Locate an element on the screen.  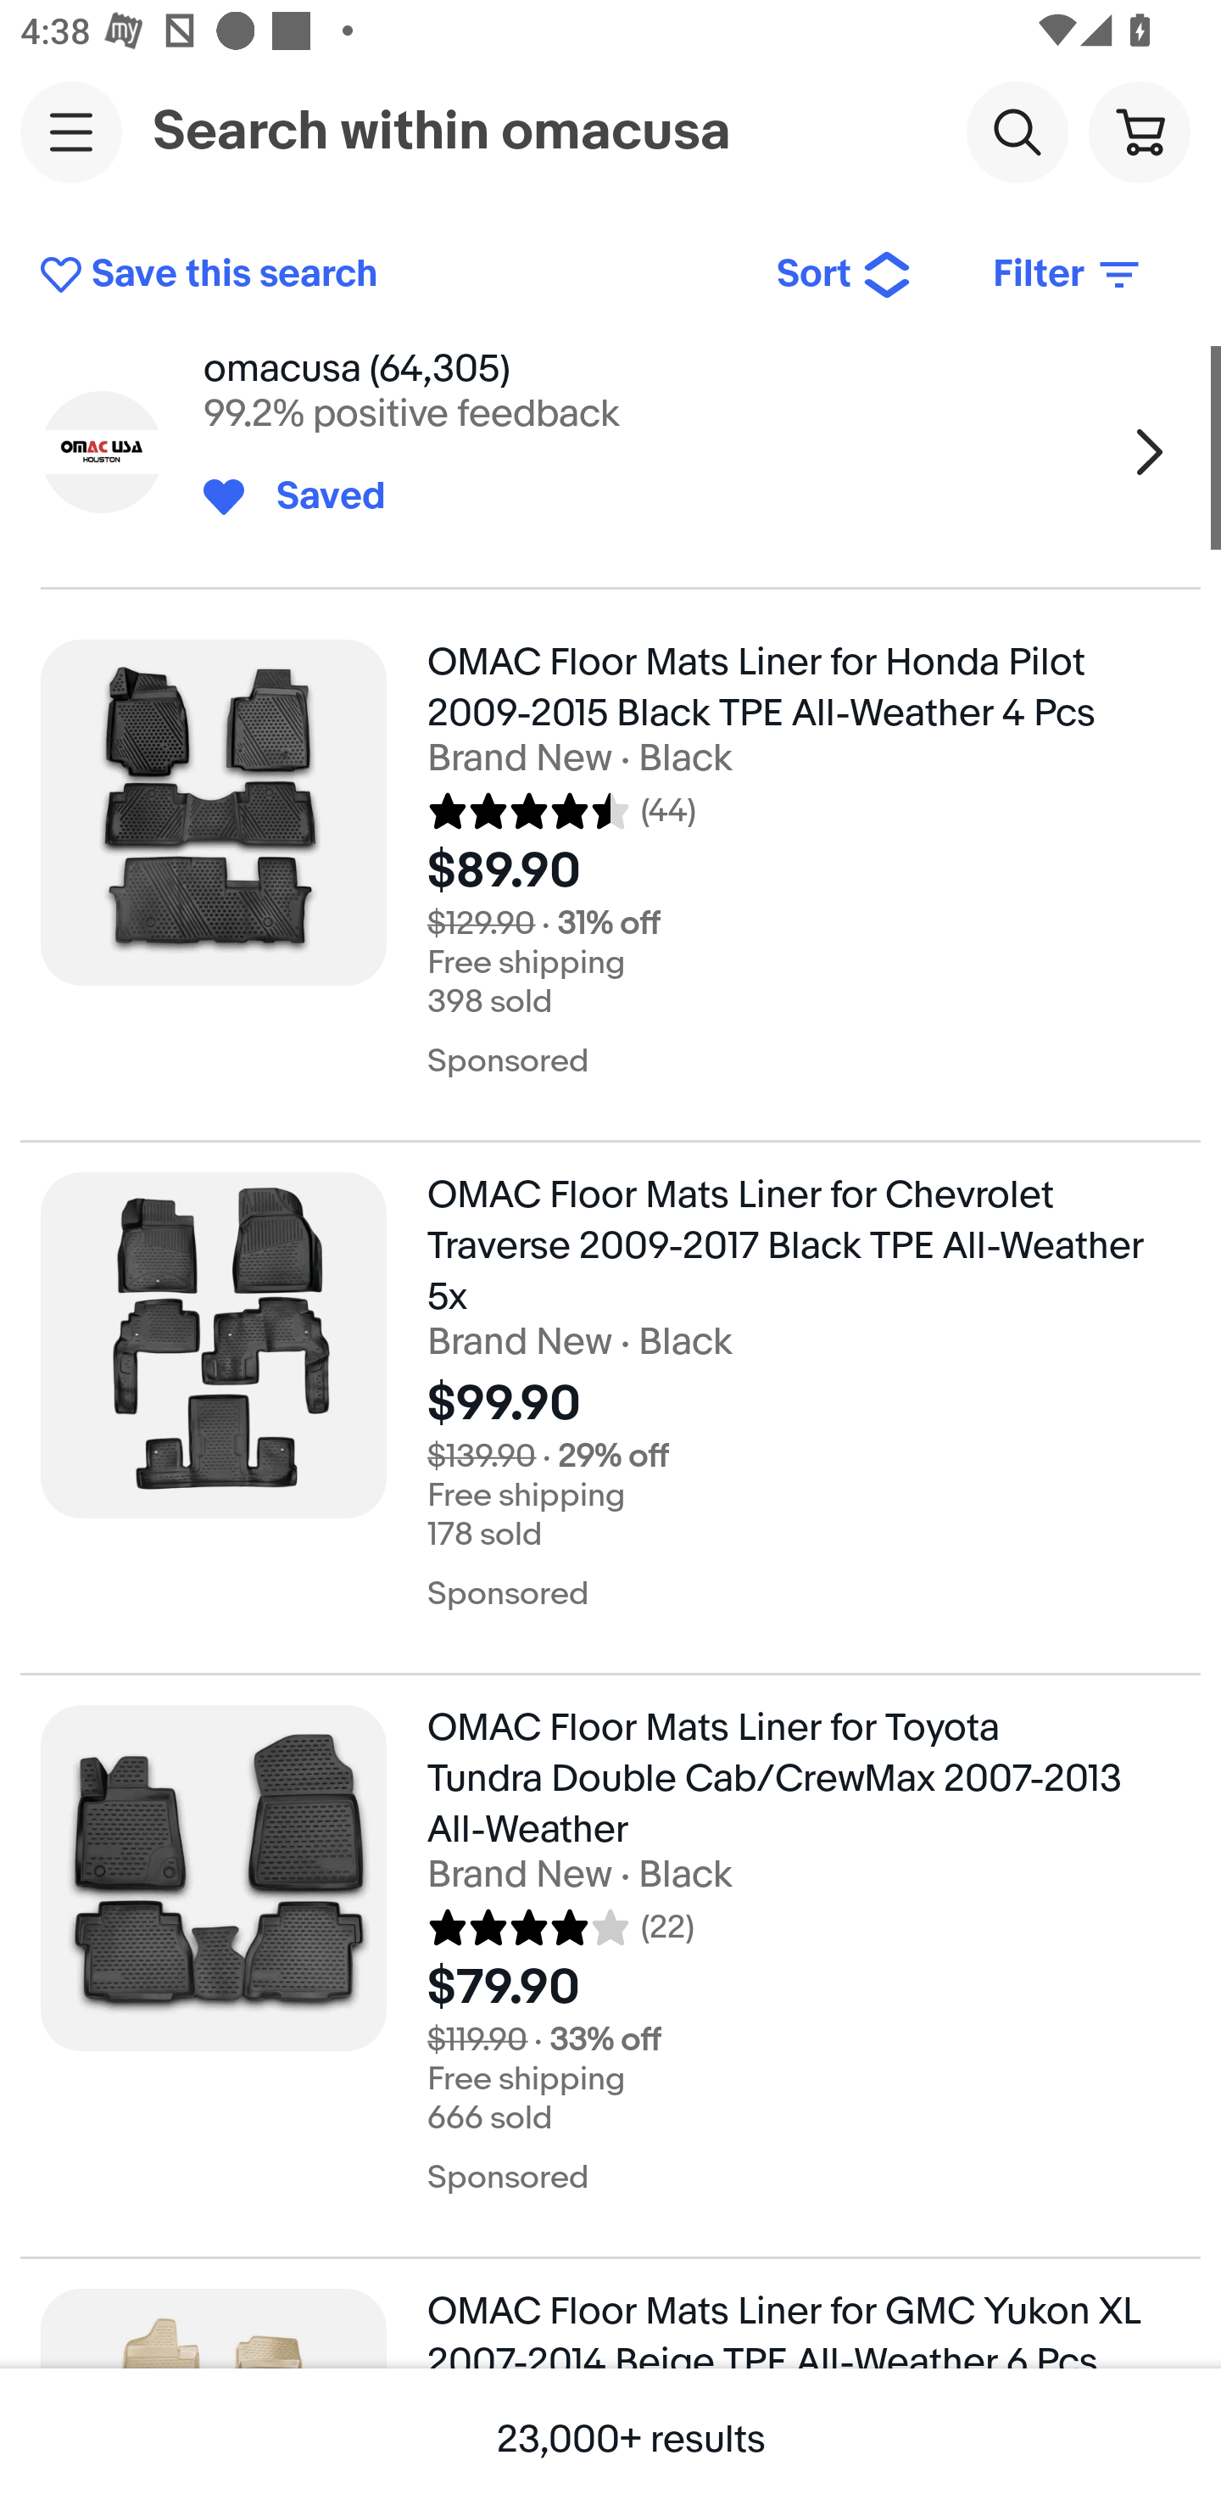
Save this search is located at coordinates (387, 275).